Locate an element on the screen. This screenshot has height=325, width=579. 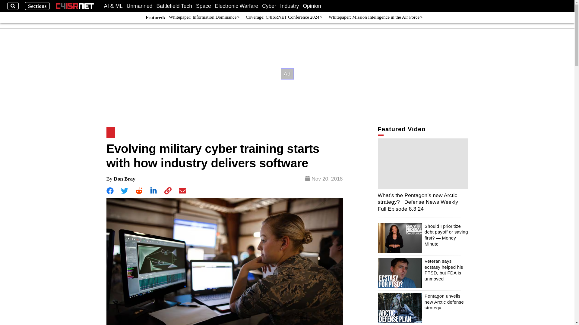
Opinion is located at coordinates (312, 6).